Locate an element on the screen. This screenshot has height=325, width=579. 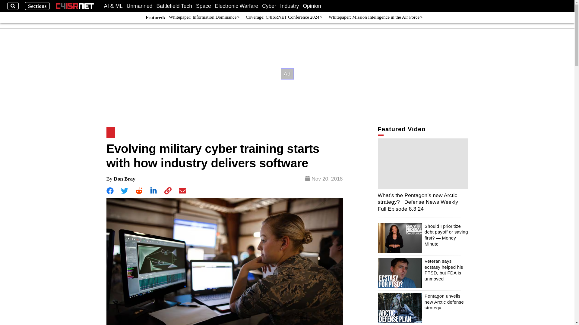
Opinion is located at coordinates (312, 6).